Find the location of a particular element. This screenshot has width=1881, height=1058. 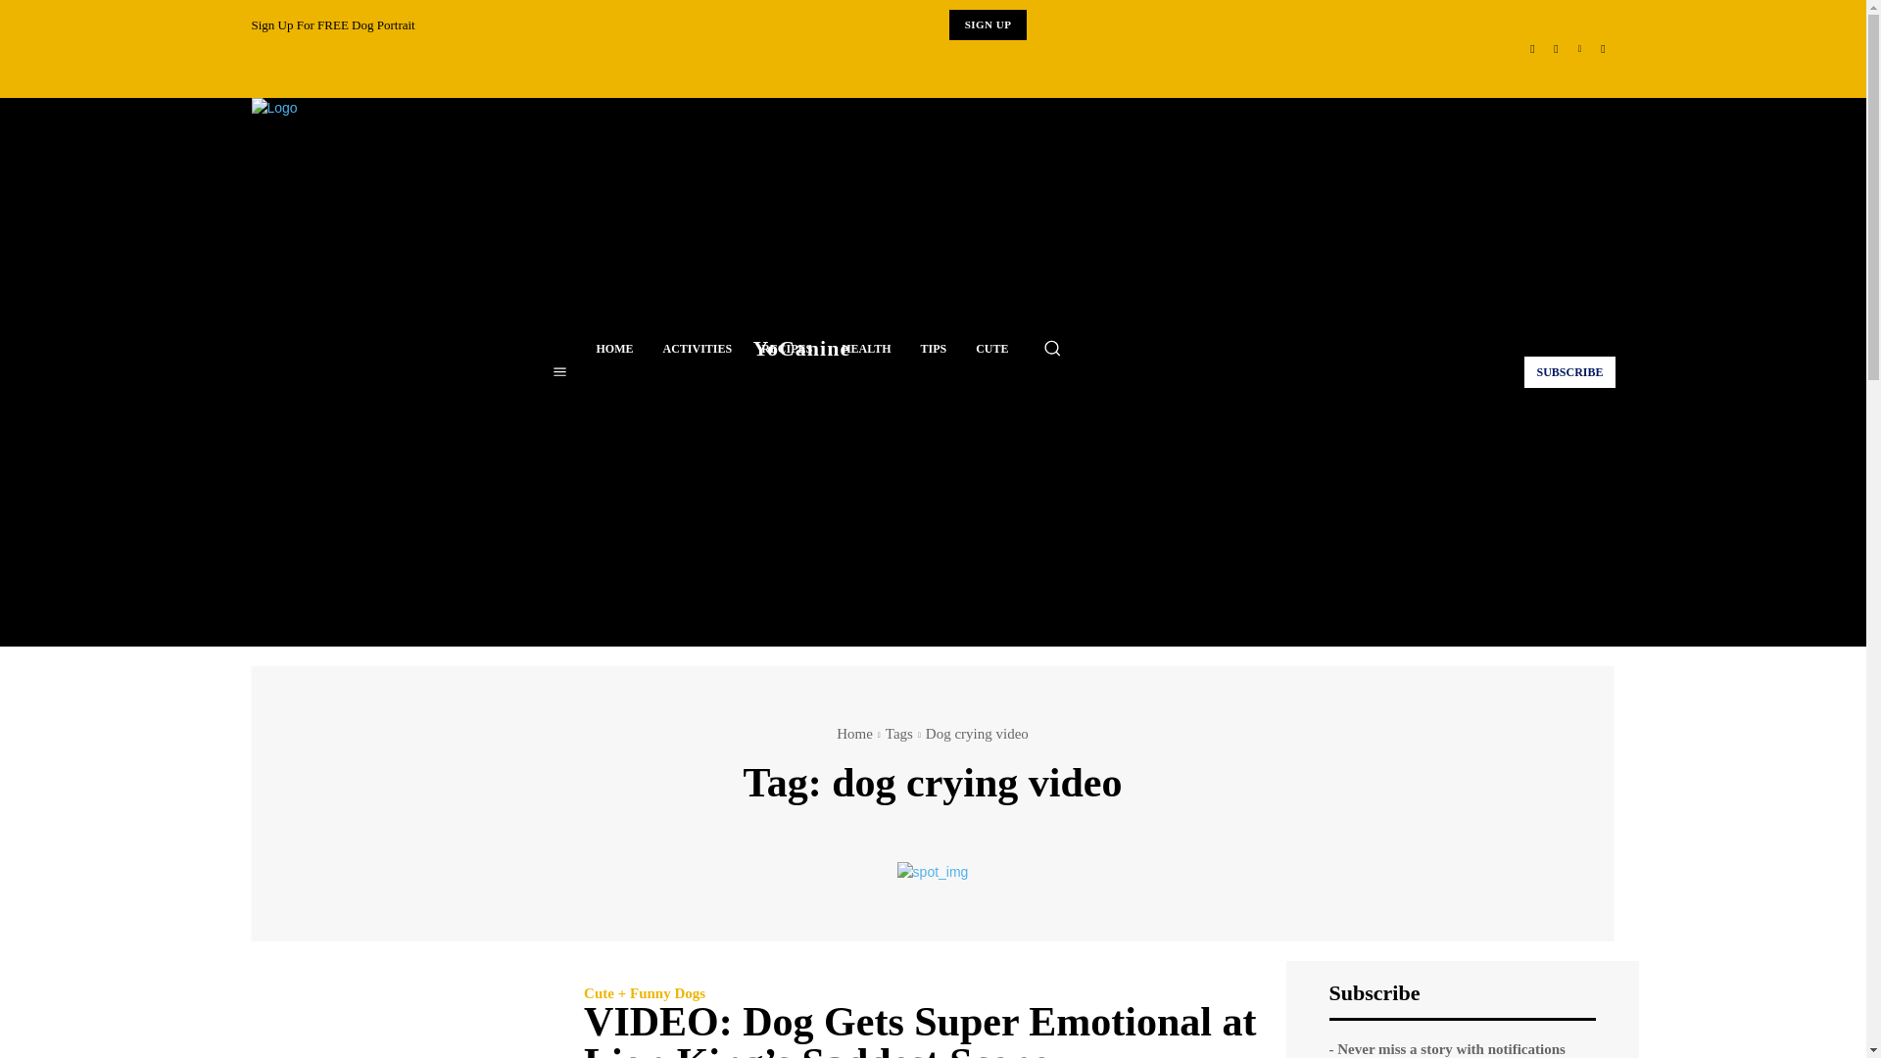

Pinterest is located at coordinates (1579, 48).